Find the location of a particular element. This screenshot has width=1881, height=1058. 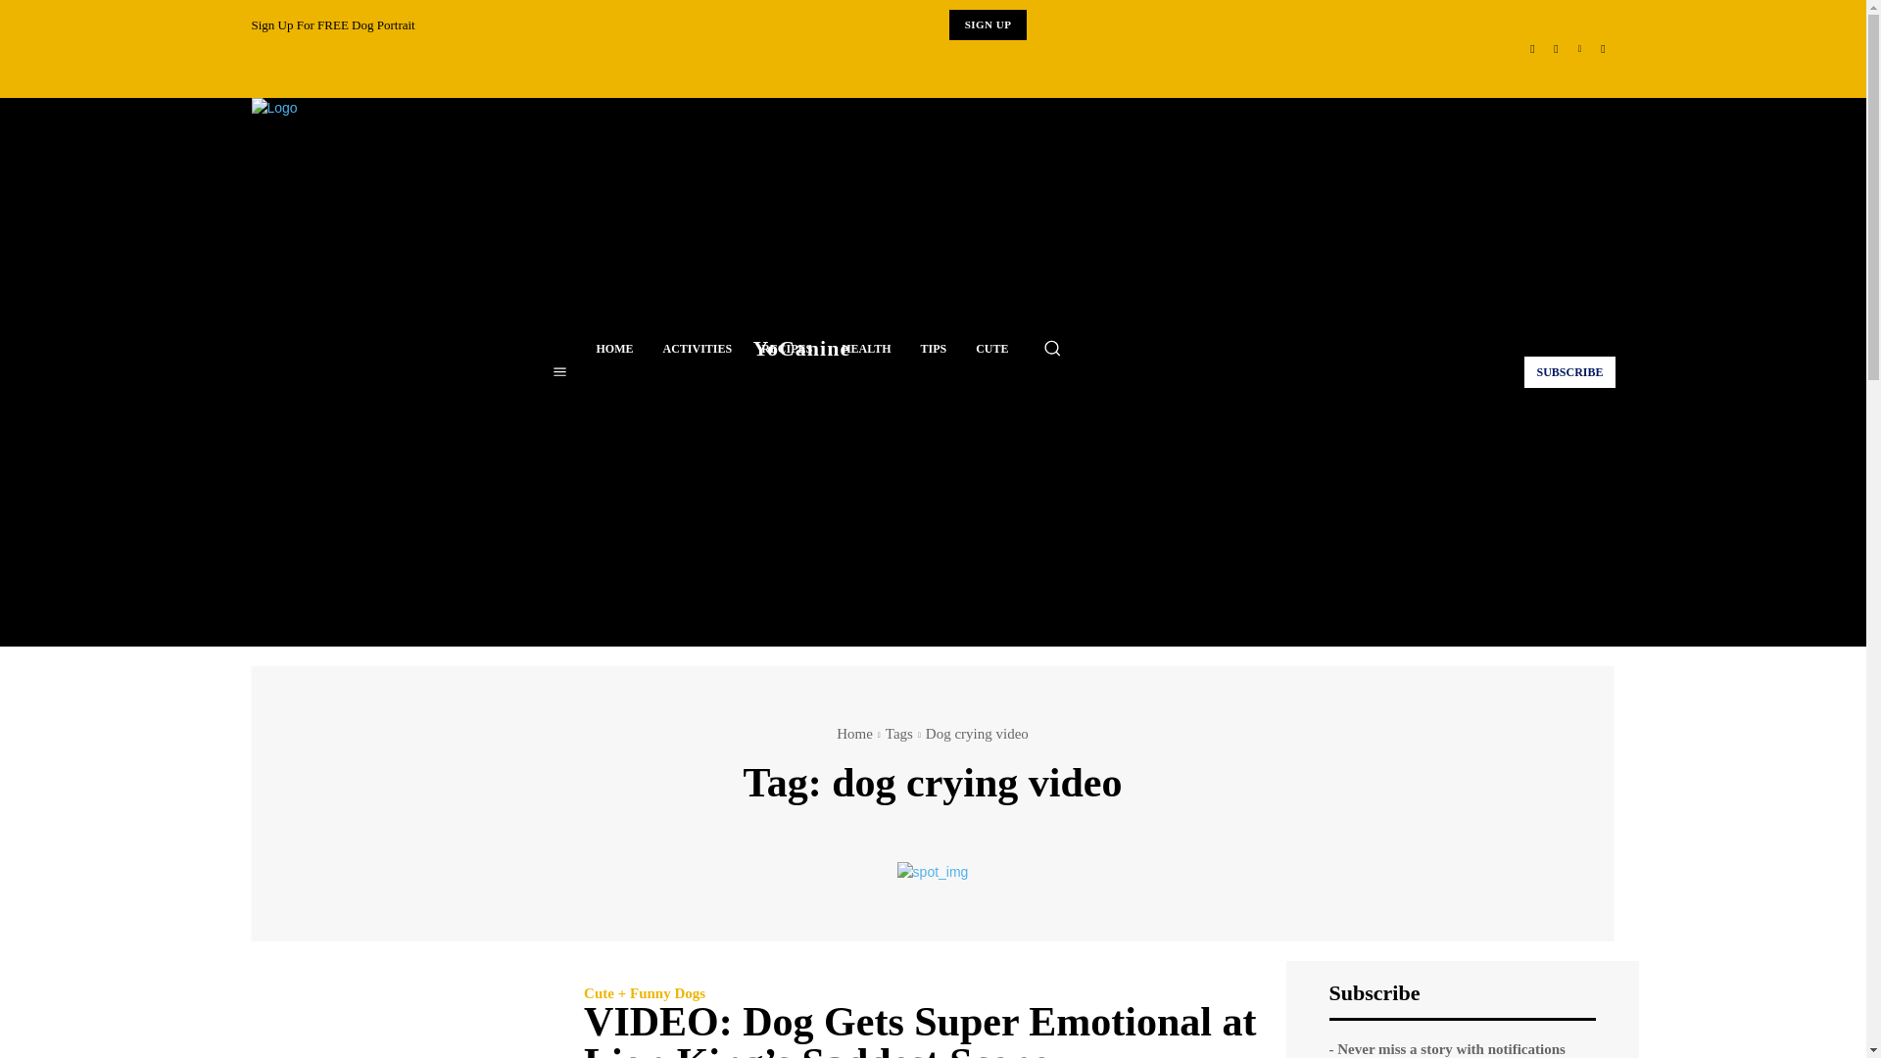

Pinterest is located at coordinates (1579, 48).